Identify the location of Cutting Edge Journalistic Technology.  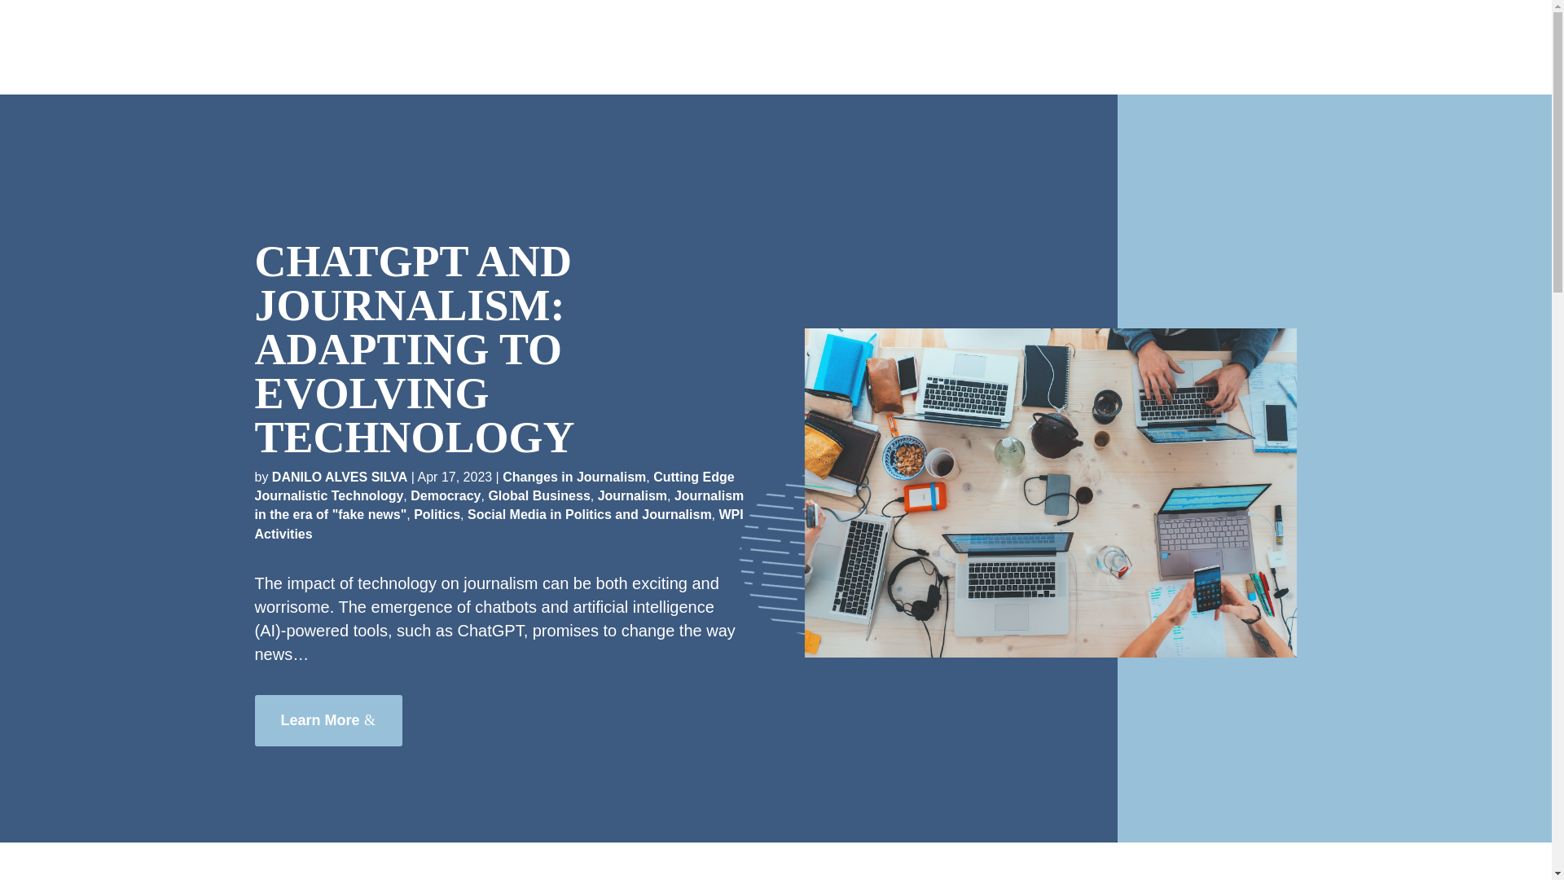
(494, 486).